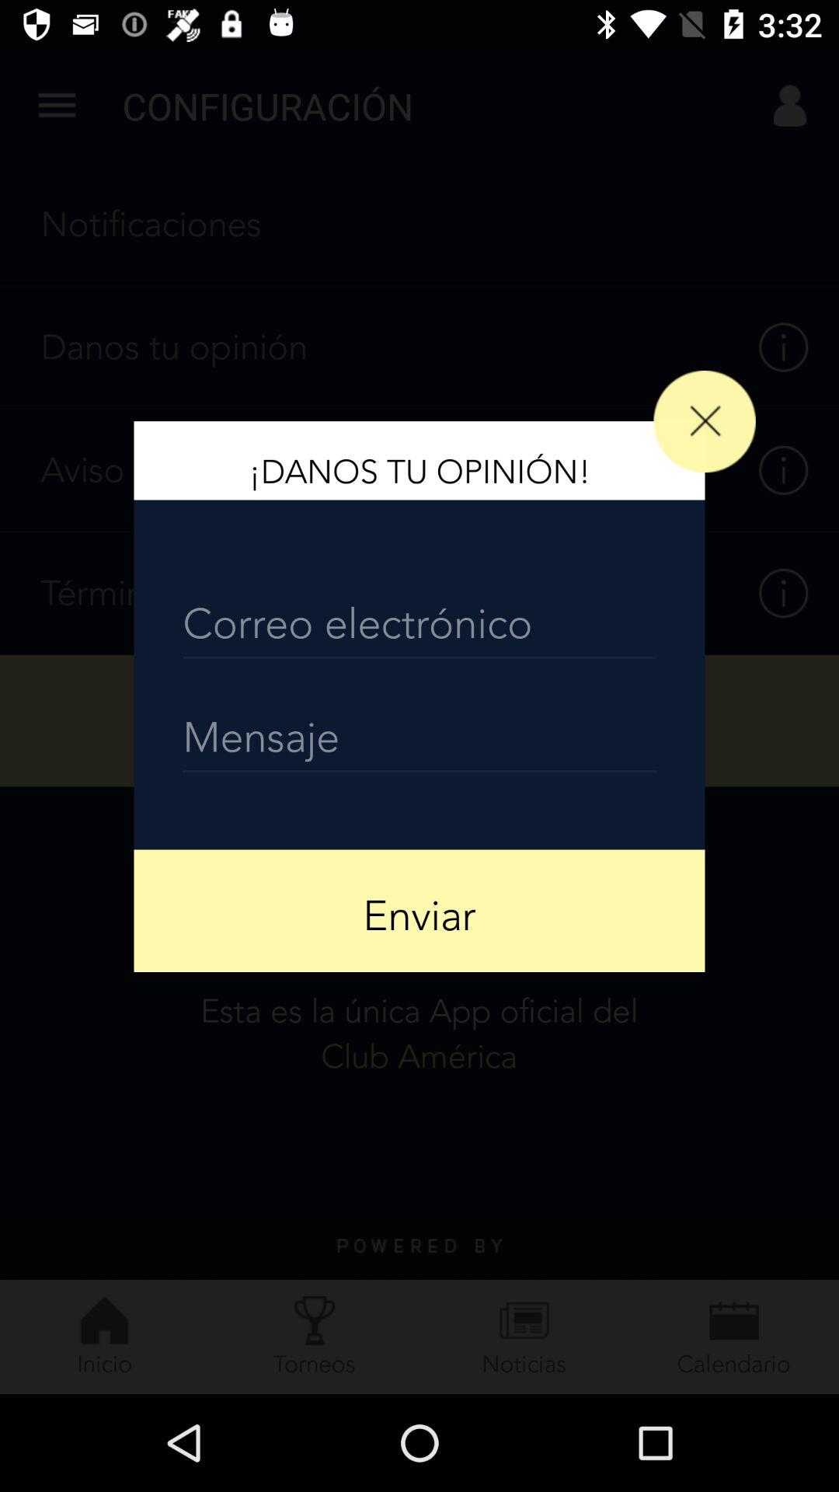  Describe the element at coordinates (419, 741) in the screenshot. I see `click the item above the enviar` at that location.